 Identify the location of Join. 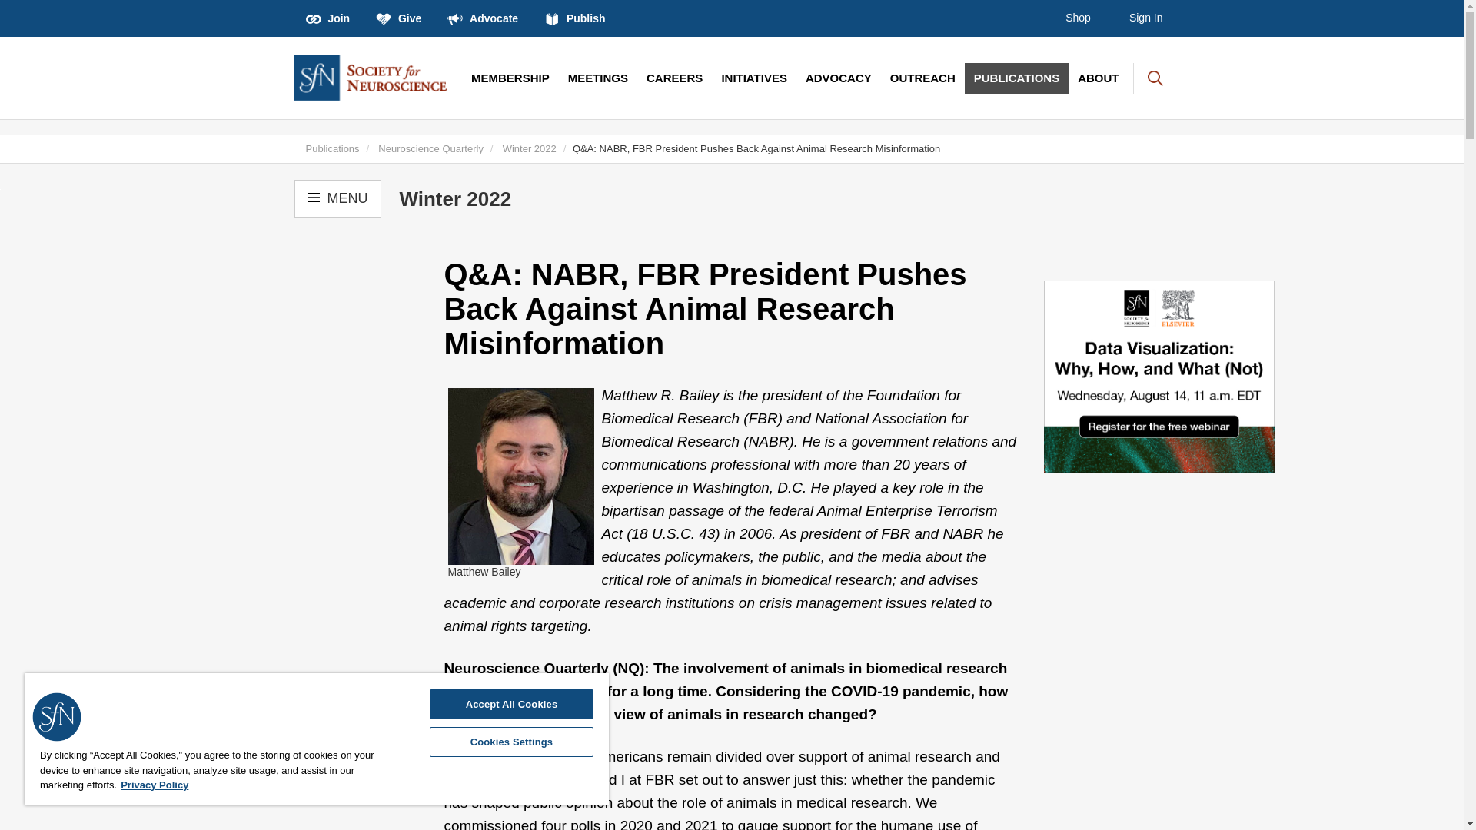
(327, 18).